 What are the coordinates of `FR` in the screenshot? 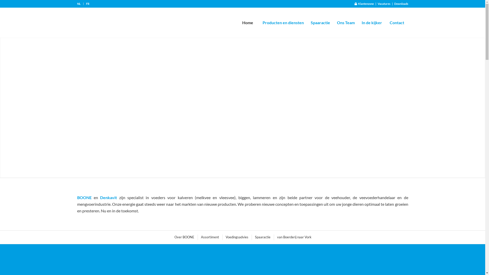 It's located at (88, 4).